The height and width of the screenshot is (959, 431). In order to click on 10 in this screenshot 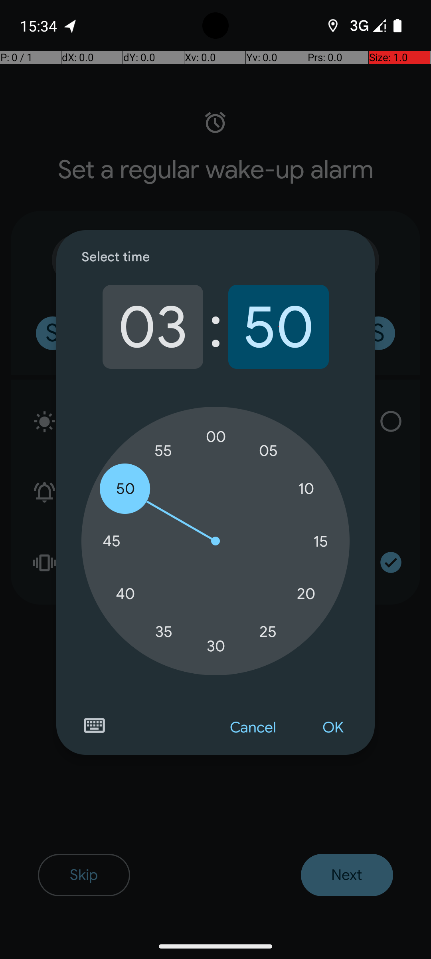, I will do `click(306, 489)`.